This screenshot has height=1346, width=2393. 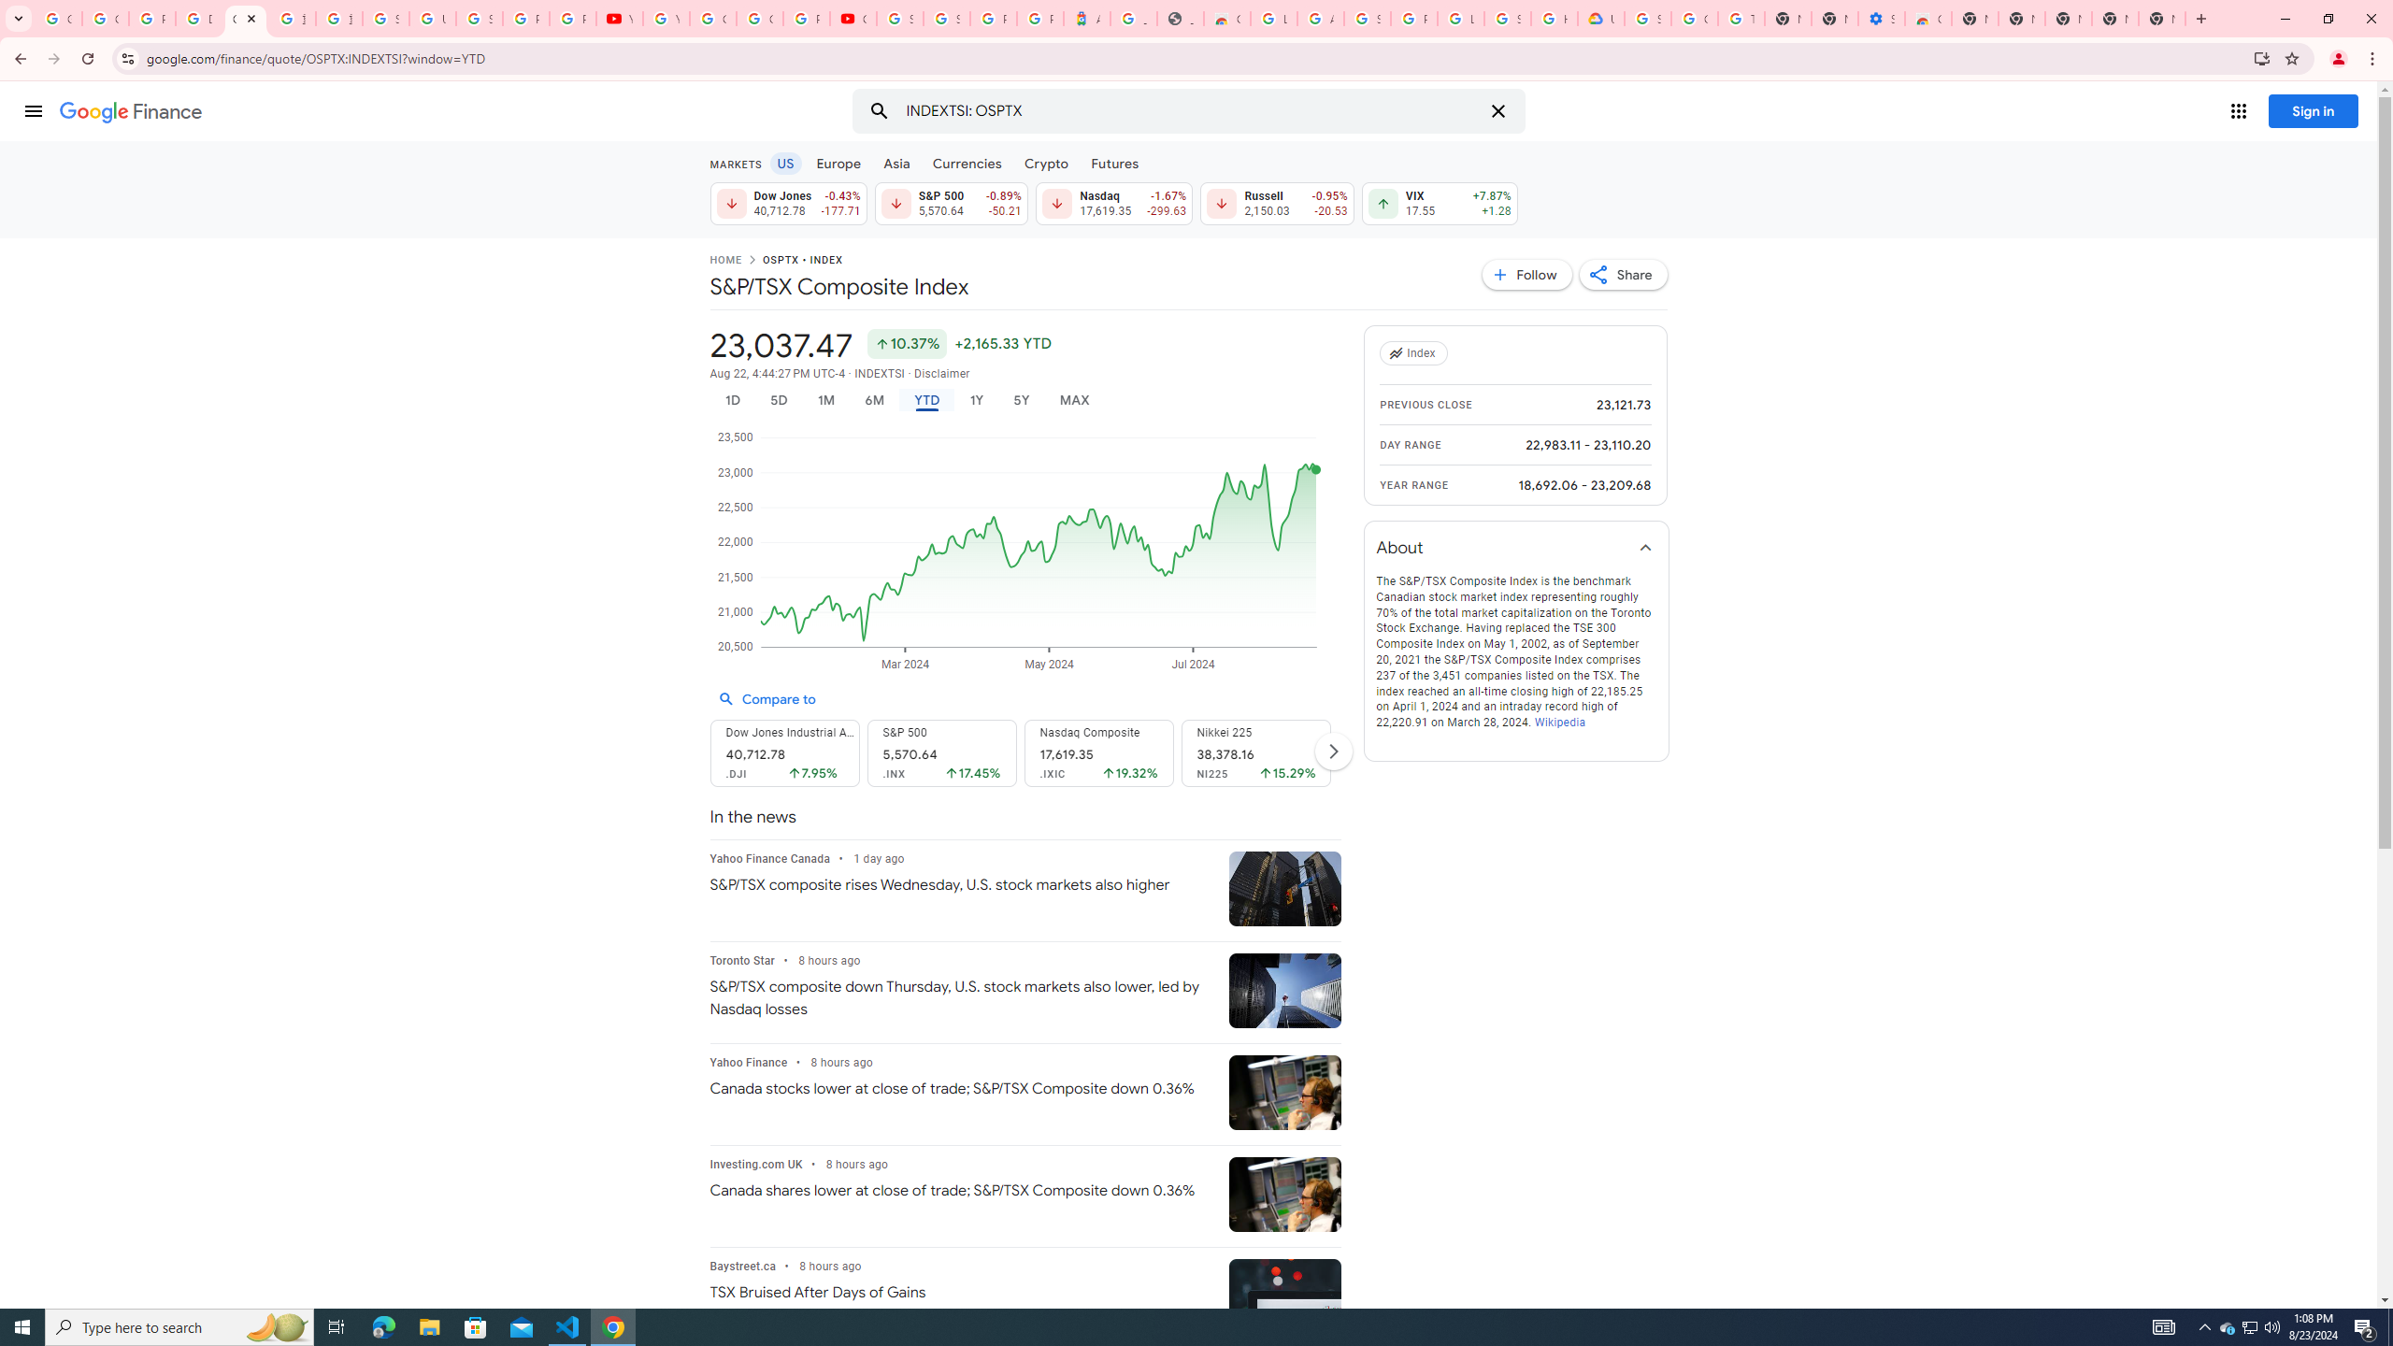 What do you see at coordinates (1647, 19) in the screenshot?
I see `Sign in - Google Accounts` at bounding box center [1647, 19].